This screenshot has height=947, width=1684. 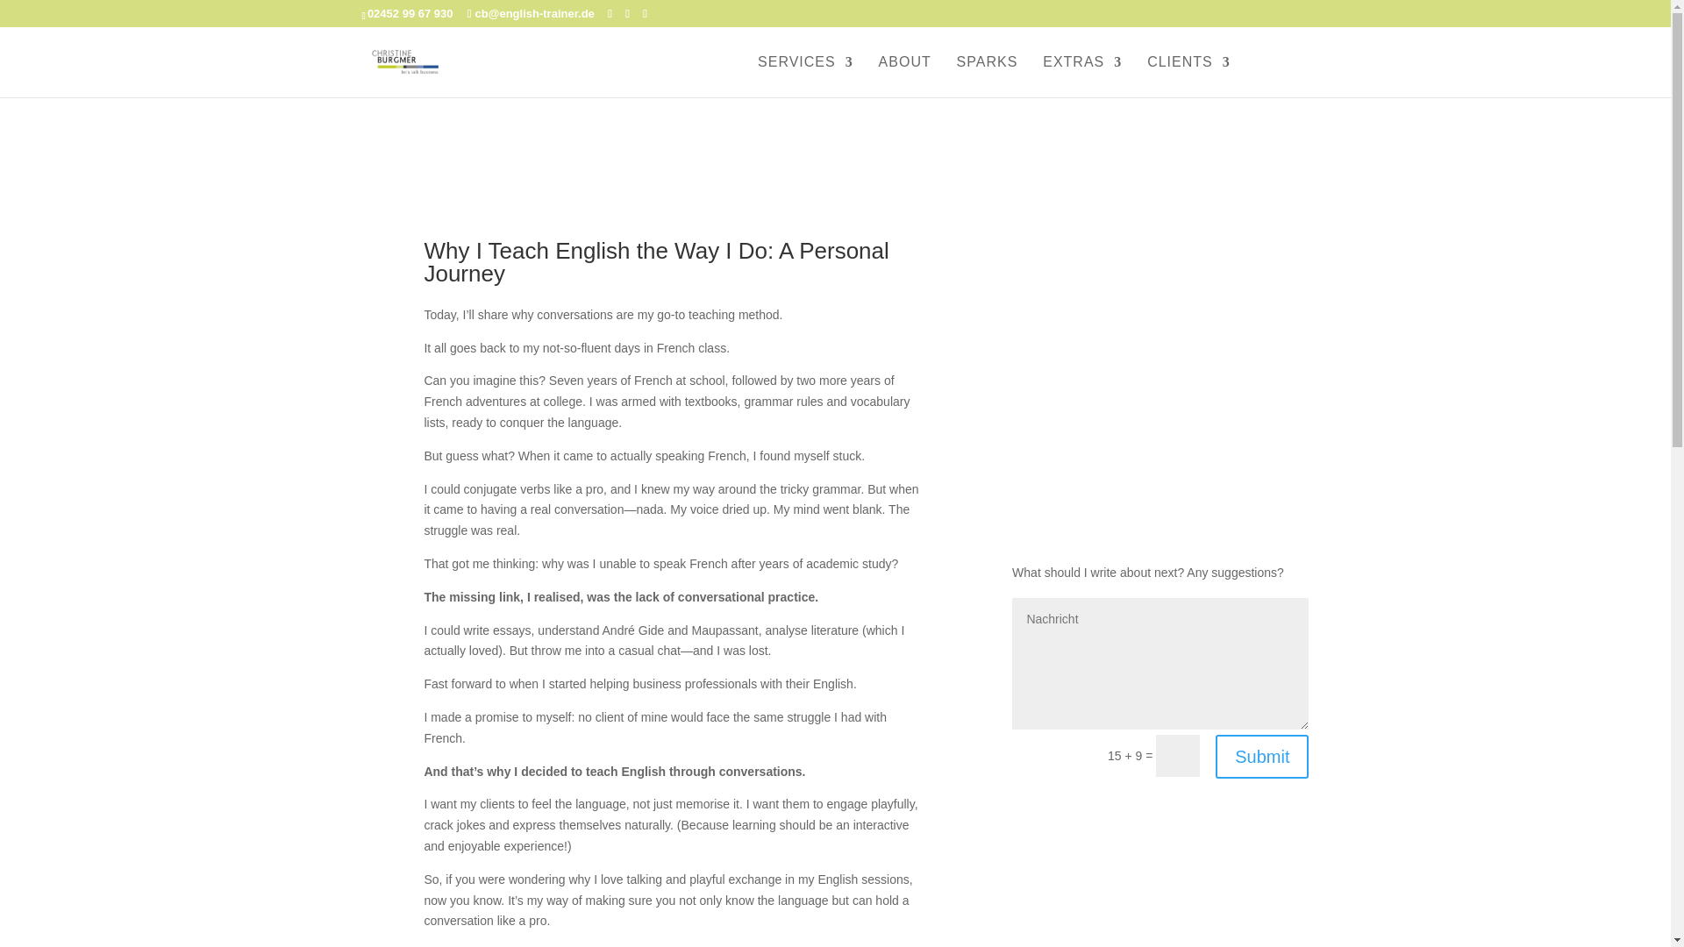 What do you see at coordinates (988, 76) in the screenshot?
I see `SPARKS` at bounding box center [988, 76].